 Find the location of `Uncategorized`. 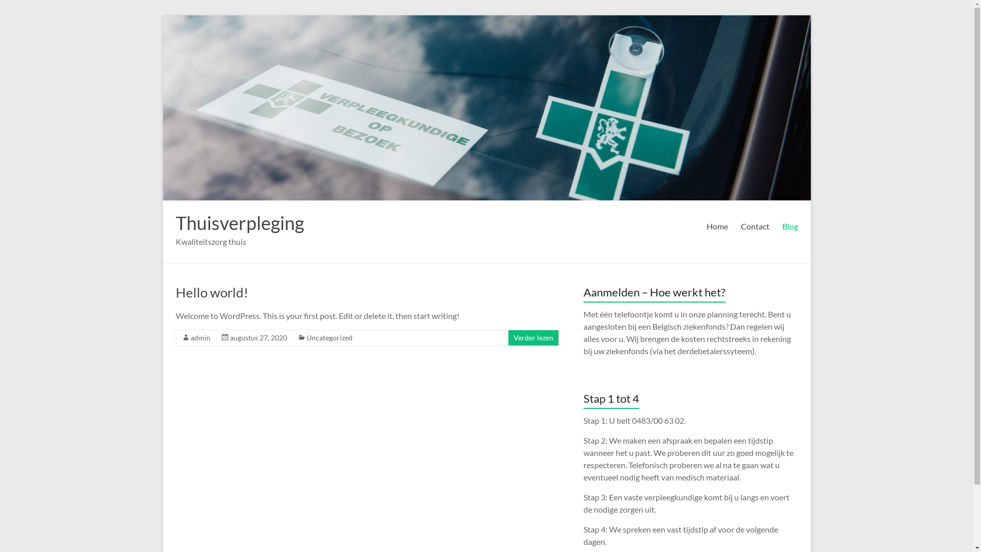

Uncategorized is located at coordinates (330, 337).